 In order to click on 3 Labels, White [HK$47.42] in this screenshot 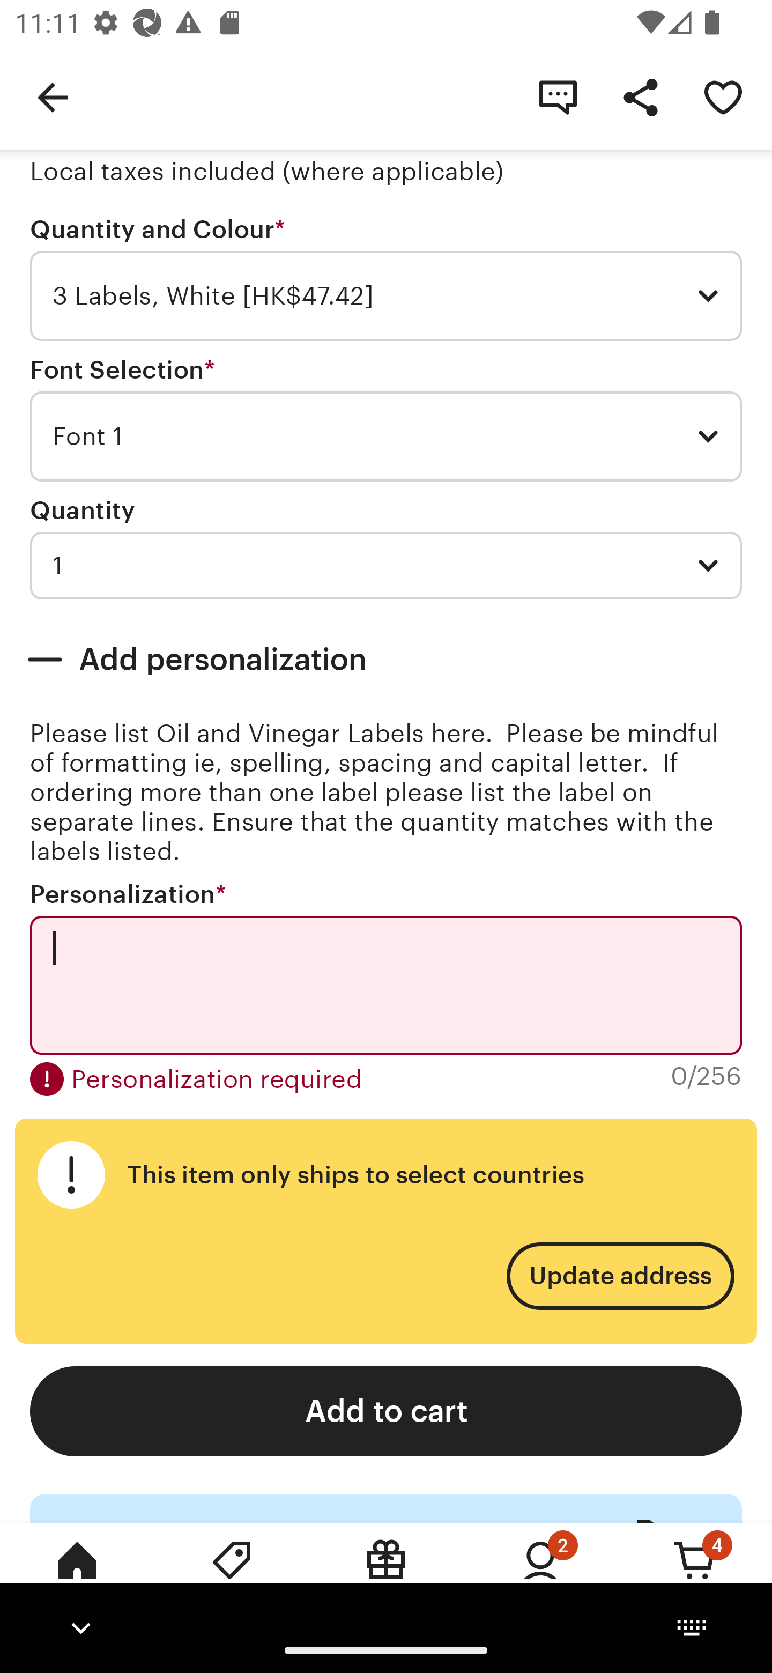, I will do `click(386, 296)`.